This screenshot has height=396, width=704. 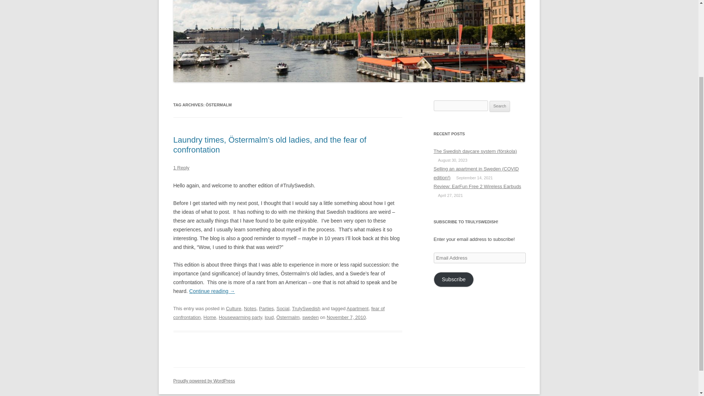 I want to click on Notes, so click(x=250, y=308).